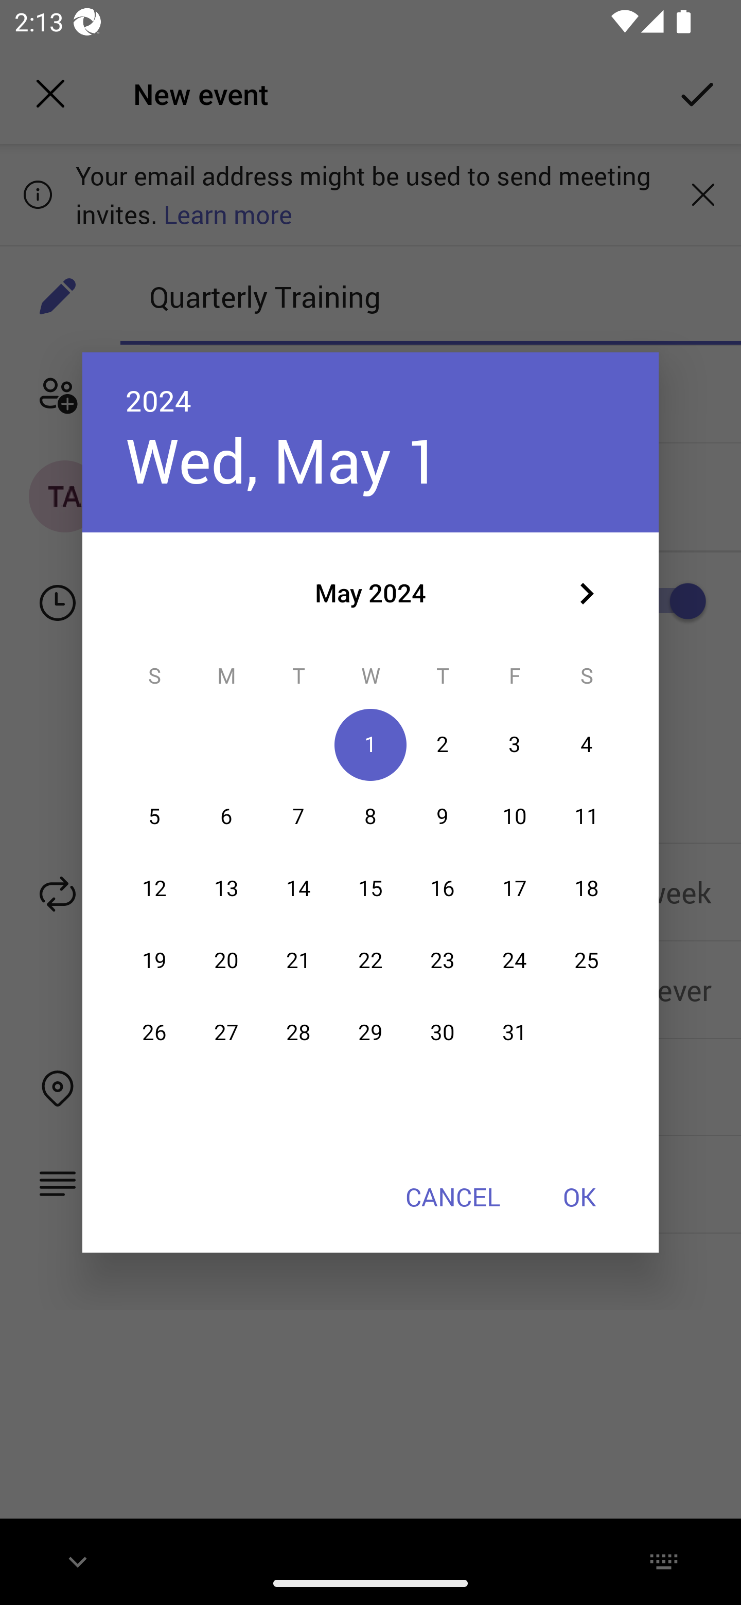 The height and width of the screenshot is (1605, 741). Describe the element at coordinates (515, 745) in the screenshot. I see `3 03 May 2024` at that location.